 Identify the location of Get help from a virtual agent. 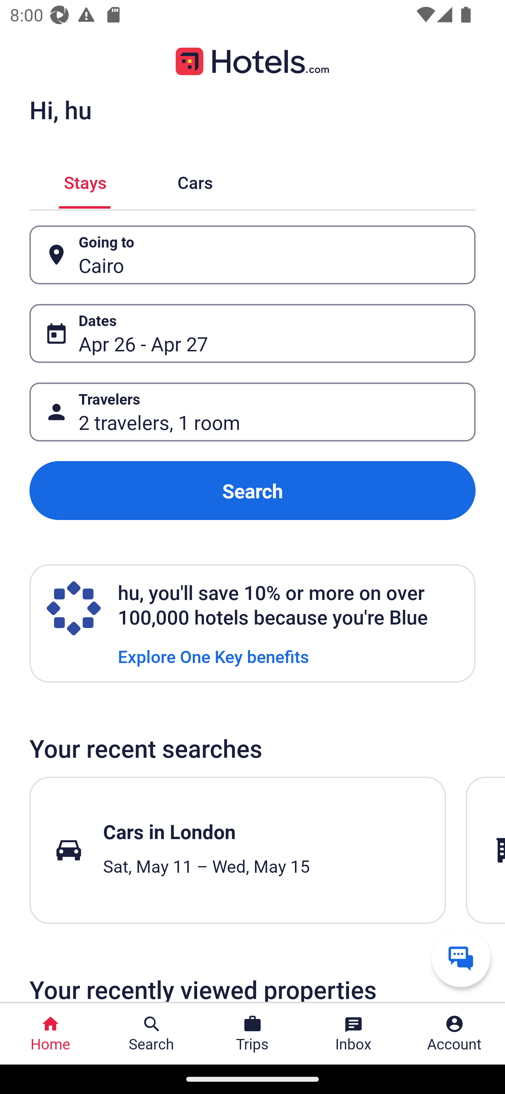
(461, 957).